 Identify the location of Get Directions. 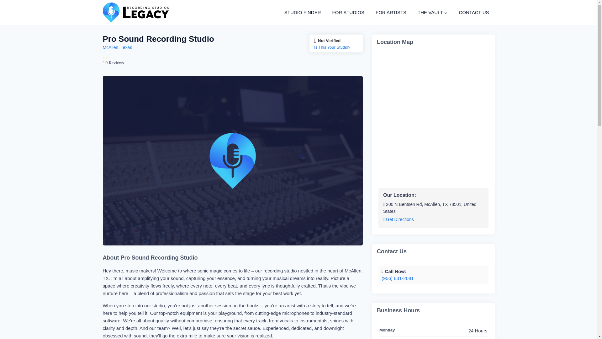
(398, 220).